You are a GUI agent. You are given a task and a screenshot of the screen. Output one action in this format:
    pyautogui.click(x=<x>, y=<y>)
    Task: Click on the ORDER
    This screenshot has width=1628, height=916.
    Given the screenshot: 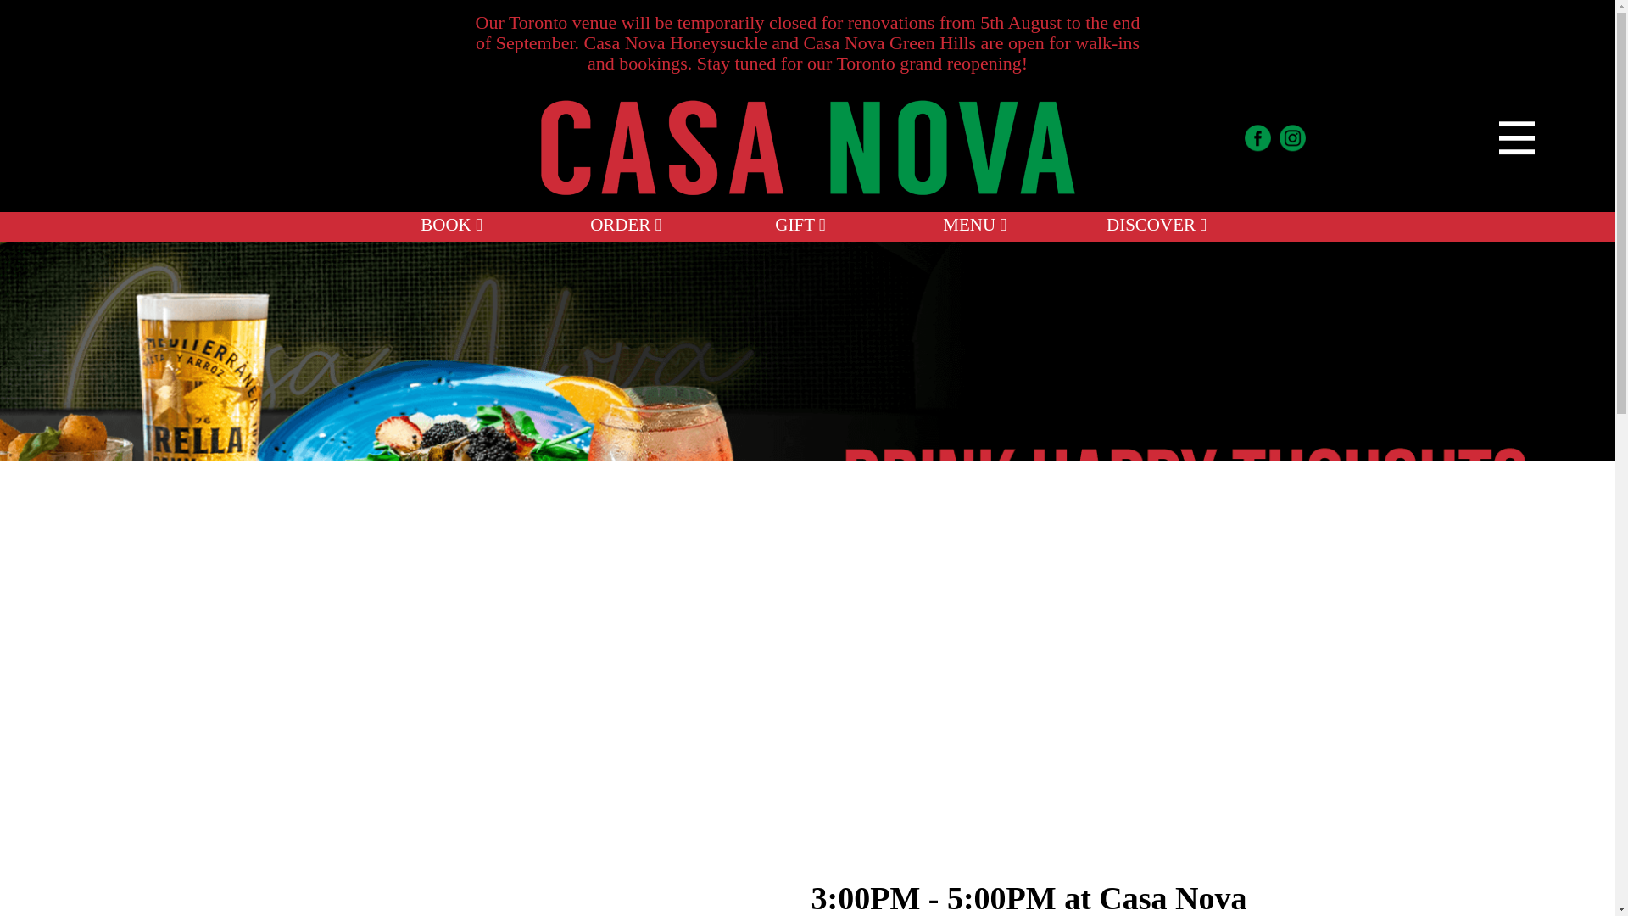 What is the action you would take?
    pyautogui.click(x=625, y=224)
    